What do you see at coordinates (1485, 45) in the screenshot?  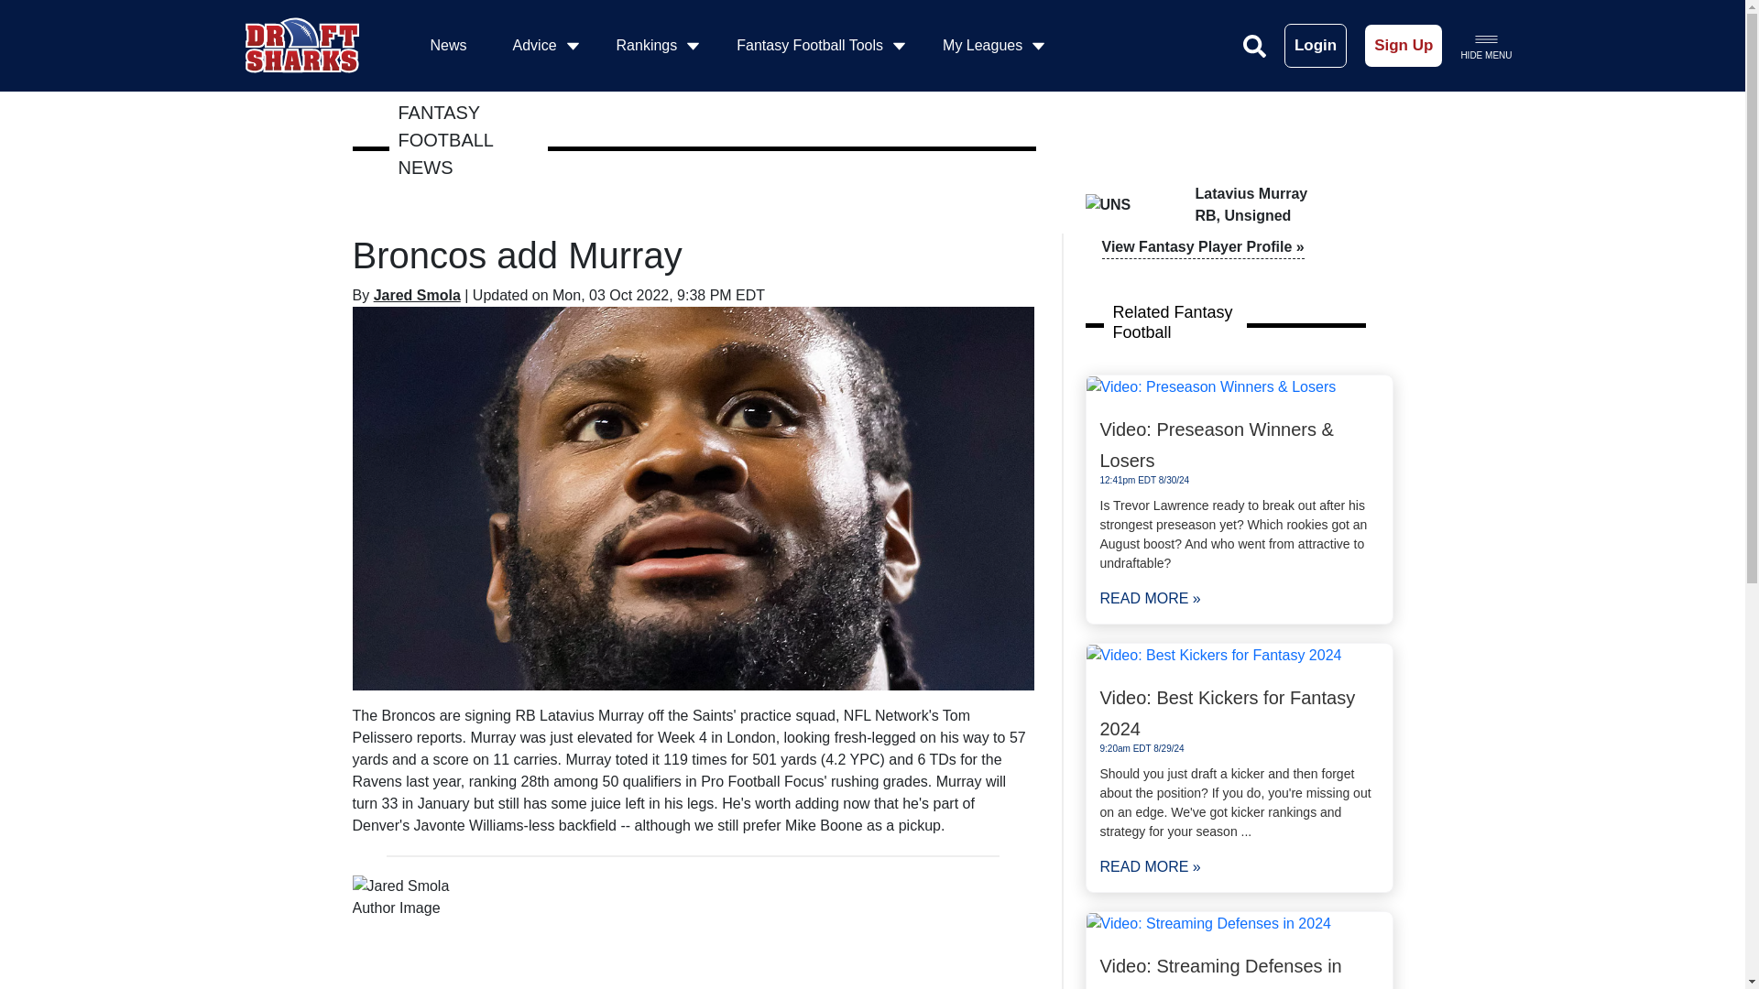 I see `HIDE MENU` at bounding box center [1485, 45].